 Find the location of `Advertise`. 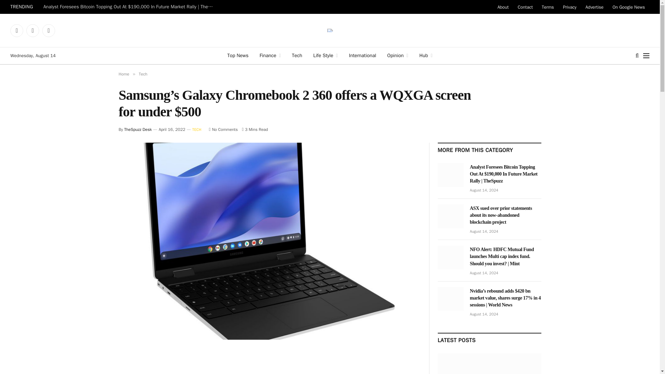

Advertise is located at coordinates (594, 7).